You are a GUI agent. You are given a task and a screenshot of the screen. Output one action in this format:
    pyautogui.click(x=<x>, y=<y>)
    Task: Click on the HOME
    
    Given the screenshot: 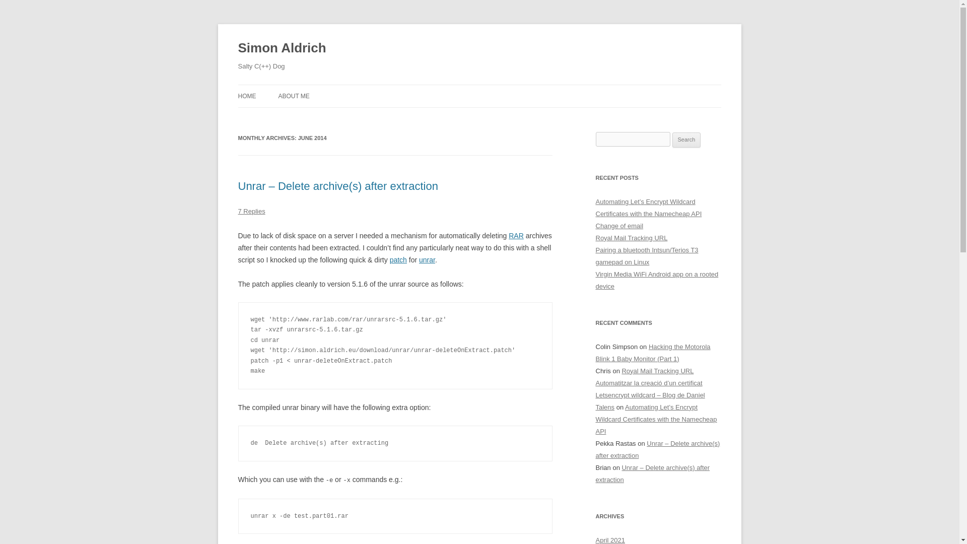 What is the action you would take?
    pyautogui.click(x=247, y=96)
    